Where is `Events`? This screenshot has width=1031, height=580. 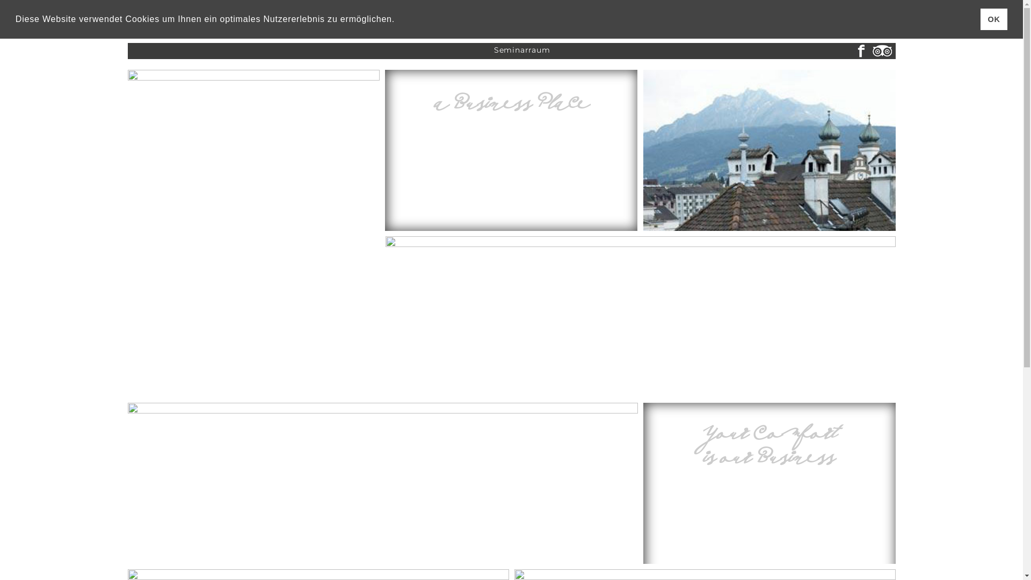
Events is located at coordinates (548, 20).